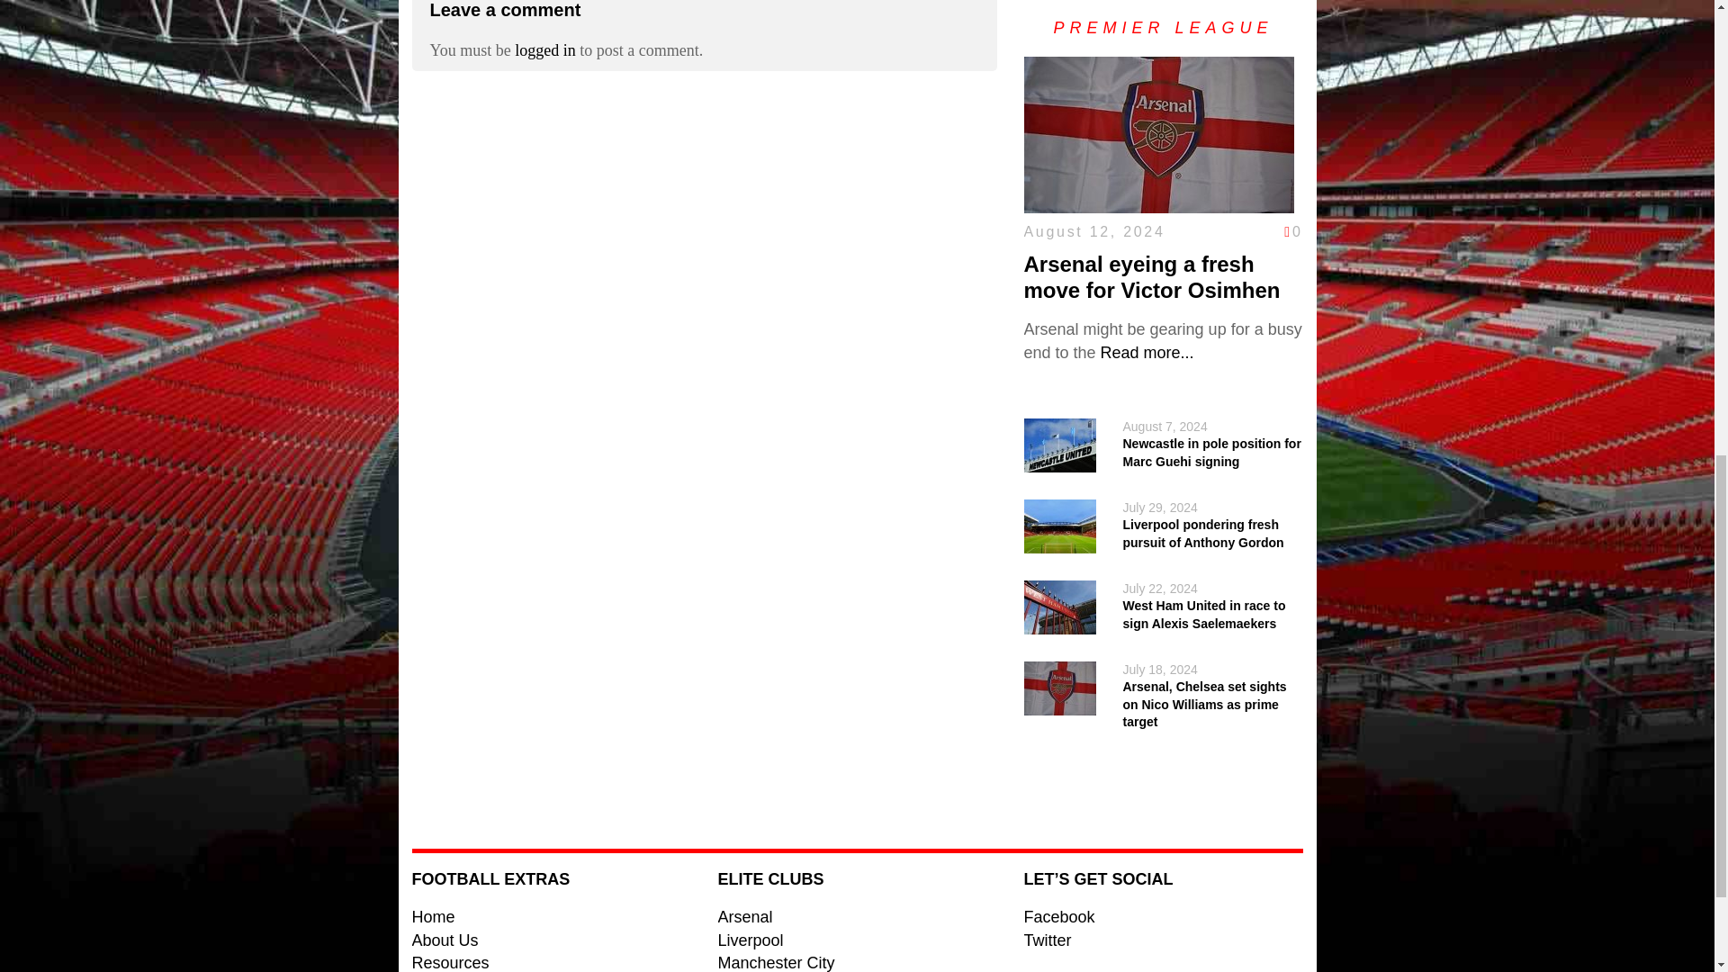 Image resolution: width=1728 pixels, height=972 pixels. What do you see at coordinates (1147, 353) in the screenshot?
I see `Arsenal eyeing a fresh move for Victor Osimhen` at bounding box center [1147, 353].